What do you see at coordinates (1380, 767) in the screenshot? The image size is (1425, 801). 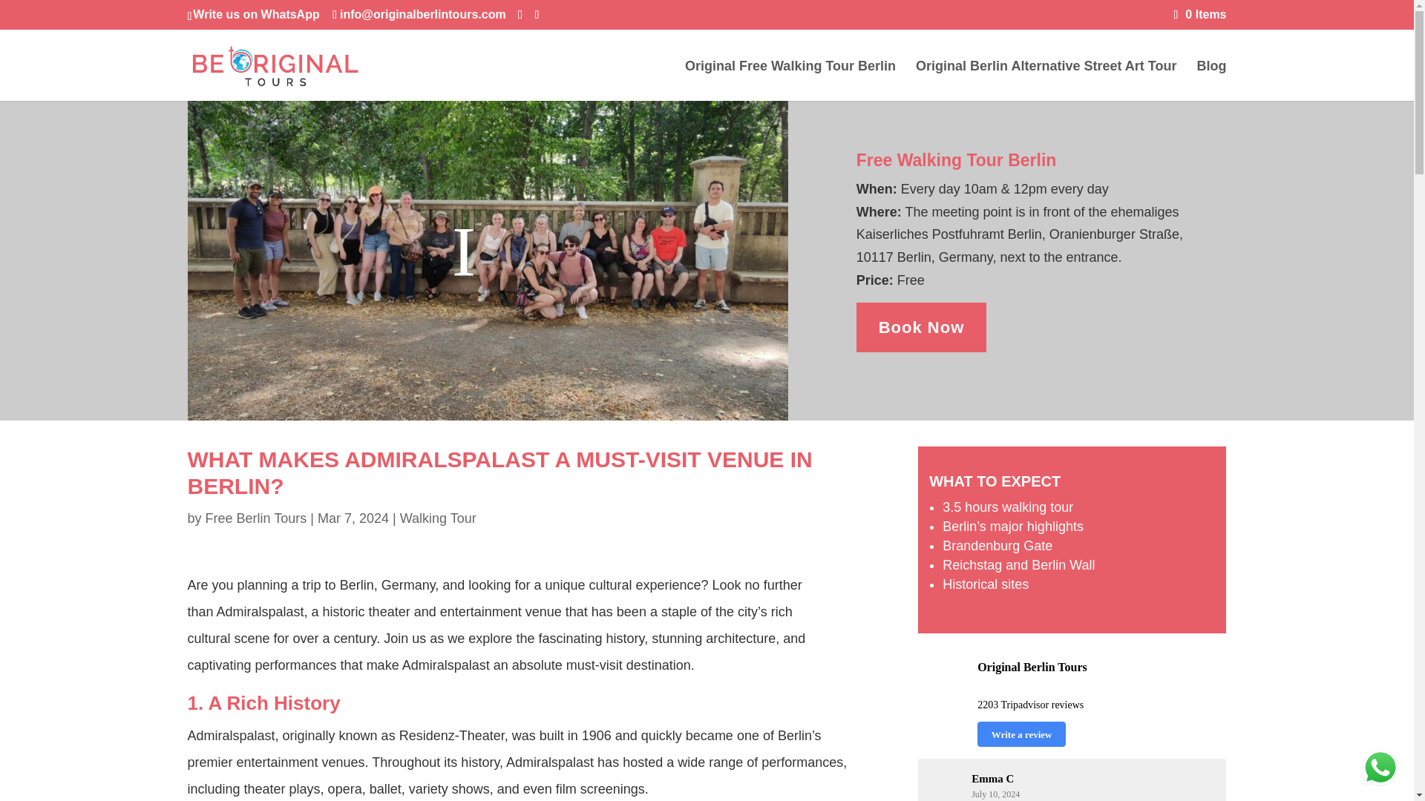 I see `WhatsApp us` at bounding box center [1380, 767].